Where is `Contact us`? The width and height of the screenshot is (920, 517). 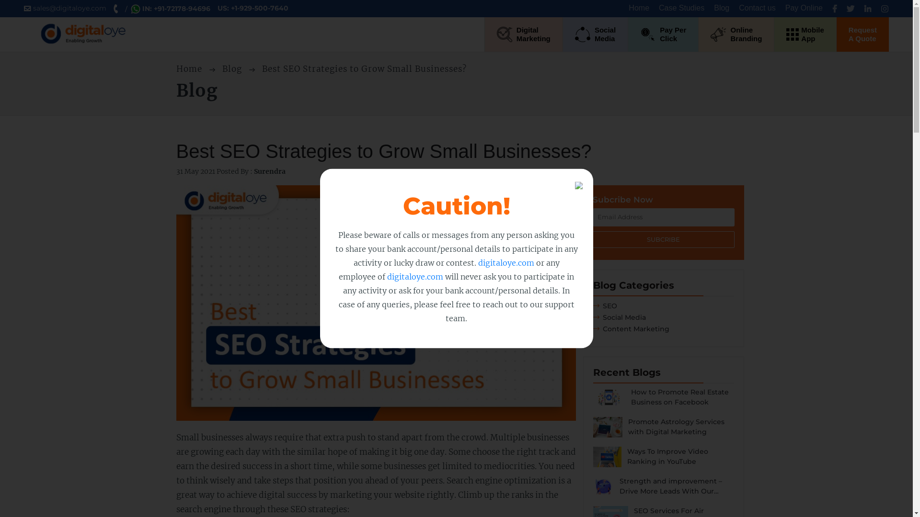 Contact us is located at coordinates (757, 8).